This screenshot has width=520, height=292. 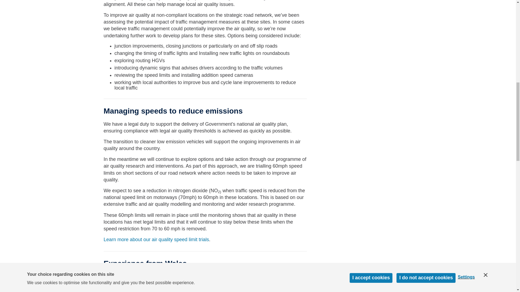 I want to click on Settings, so click(x=469, y=1).